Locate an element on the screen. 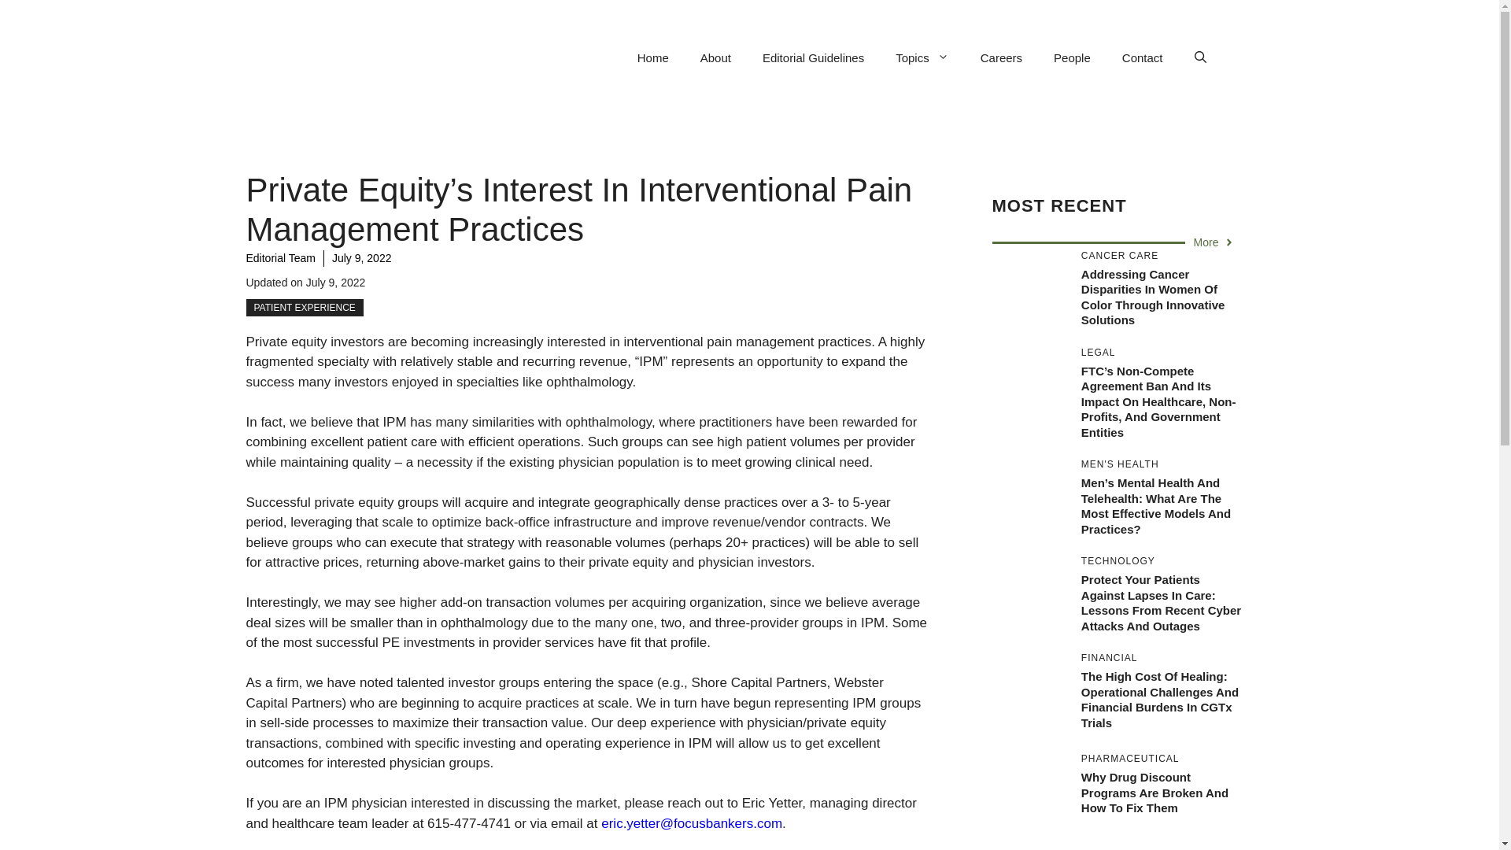 The height and width of the screenshot is (850, 1511). Home is located at coordinates (652, 58).